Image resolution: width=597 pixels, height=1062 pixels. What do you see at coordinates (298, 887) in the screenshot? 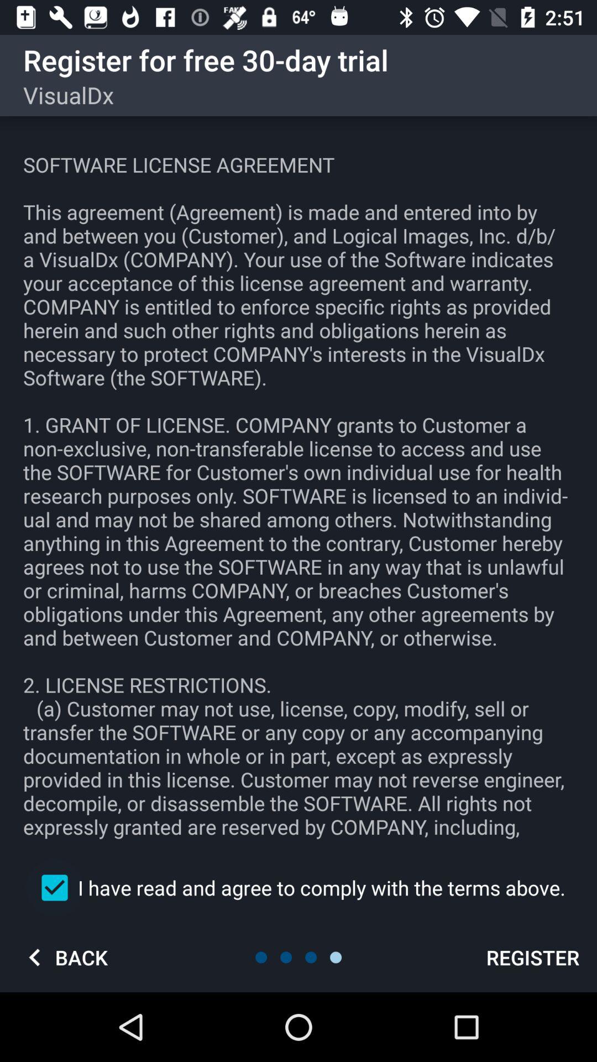
I see `turn off the item below software license agreement` at bounding box center [298, 887].